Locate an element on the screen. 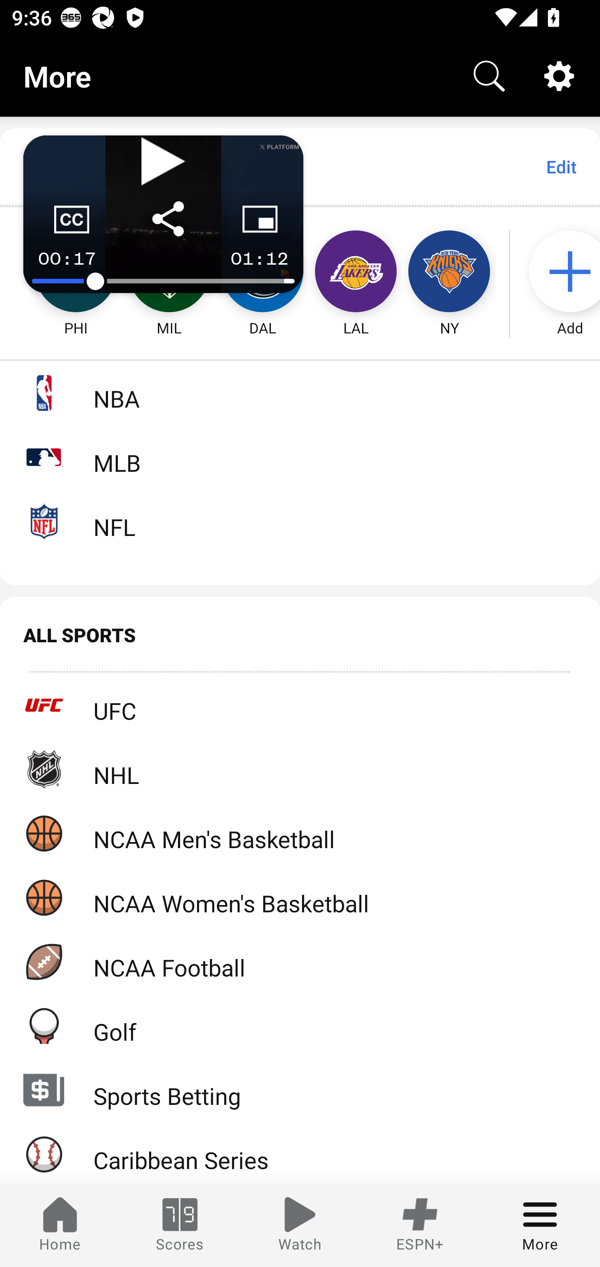 This screenshot has width=600, height=1267. NHL is located at coordinates (300, 769).